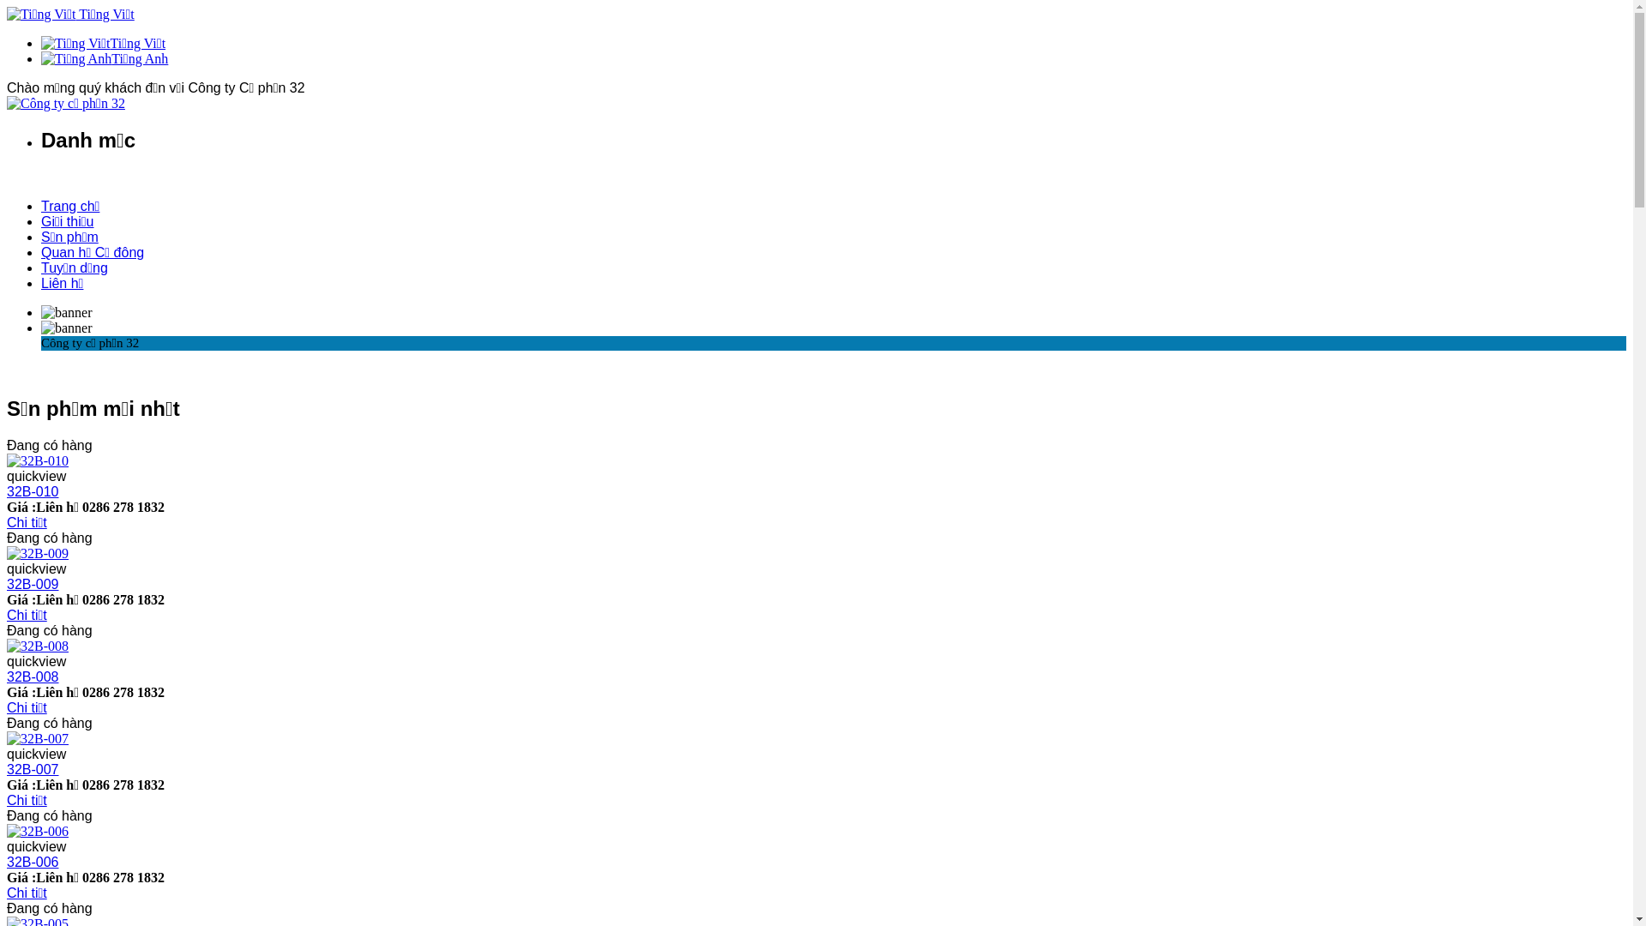  Describe the element at coordinates (33, 585) in the screenshot. I see `32B-009` at that location.